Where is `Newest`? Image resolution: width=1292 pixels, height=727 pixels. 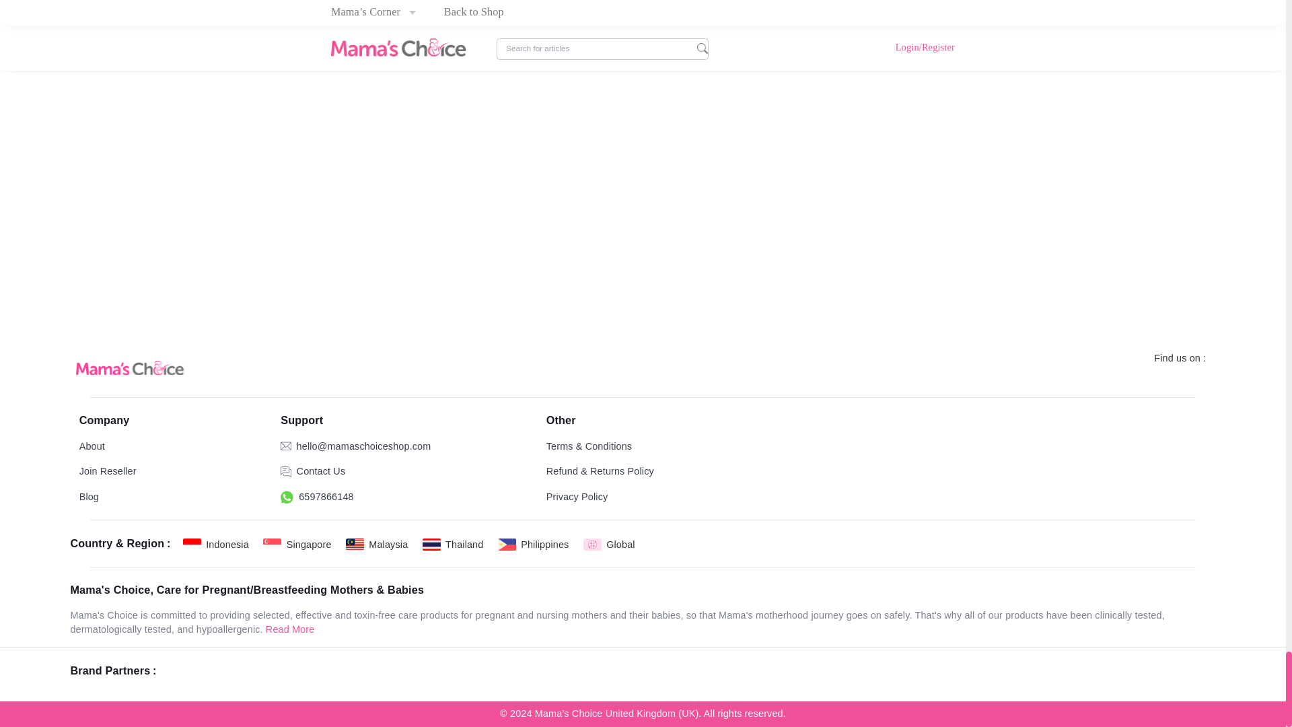
Newest is located at coordinates (856, 574).